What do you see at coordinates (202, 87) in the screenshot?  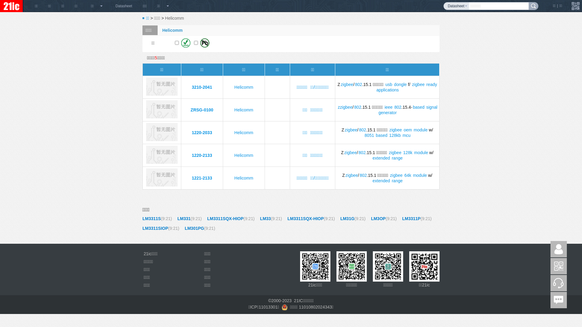 I see `3210-2041` at bounding box center [202, 87].